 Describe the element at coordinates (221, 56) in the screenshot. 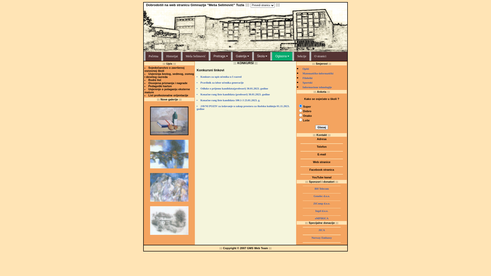

I see `Pretraga` at that location.